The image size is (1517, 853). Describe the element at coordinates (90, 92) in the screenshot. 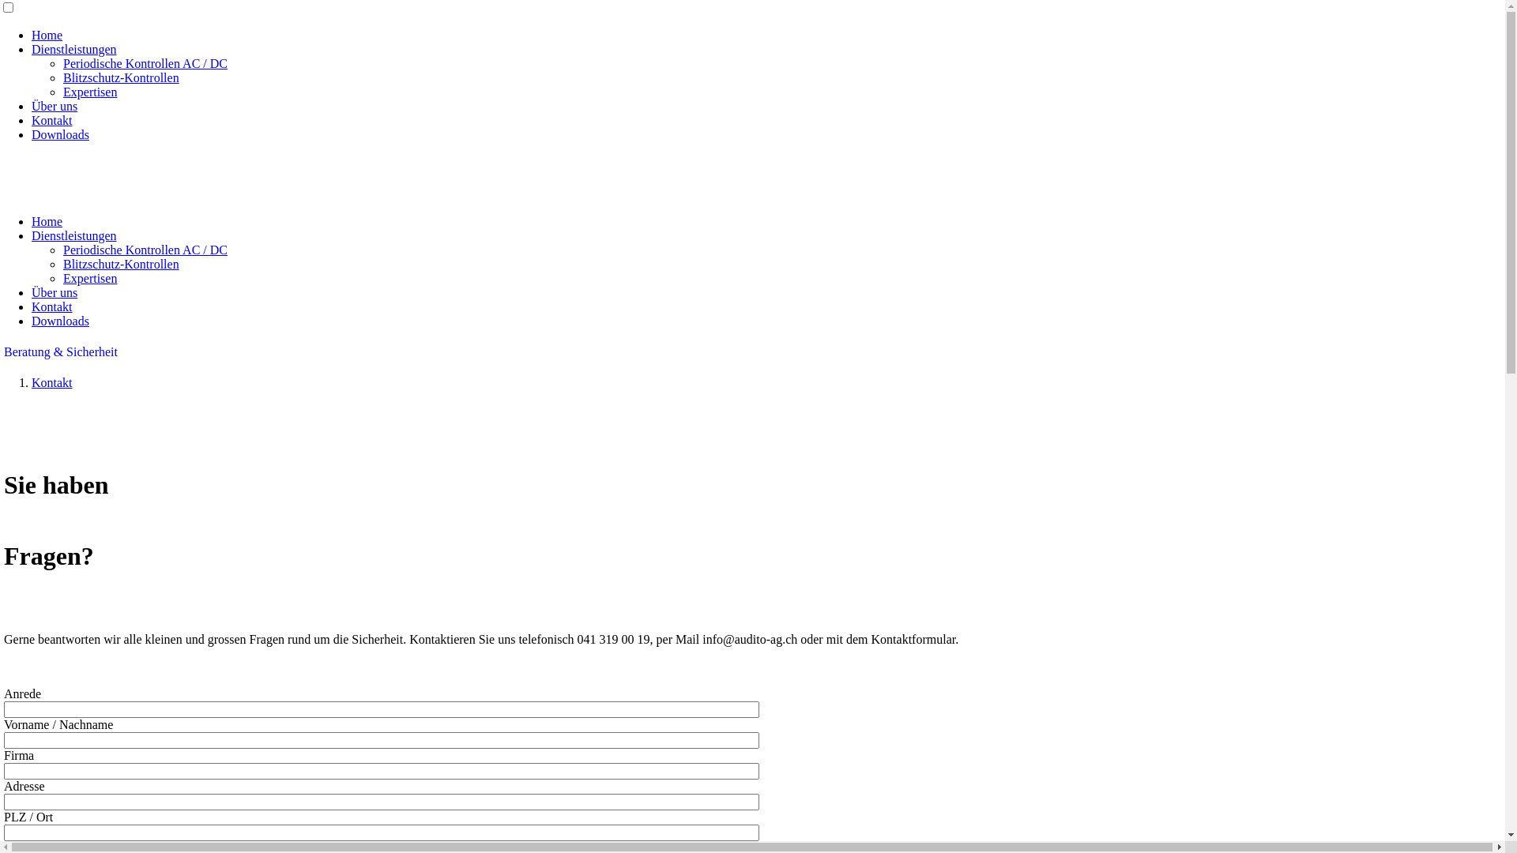

I see `Expertisen` at that location.